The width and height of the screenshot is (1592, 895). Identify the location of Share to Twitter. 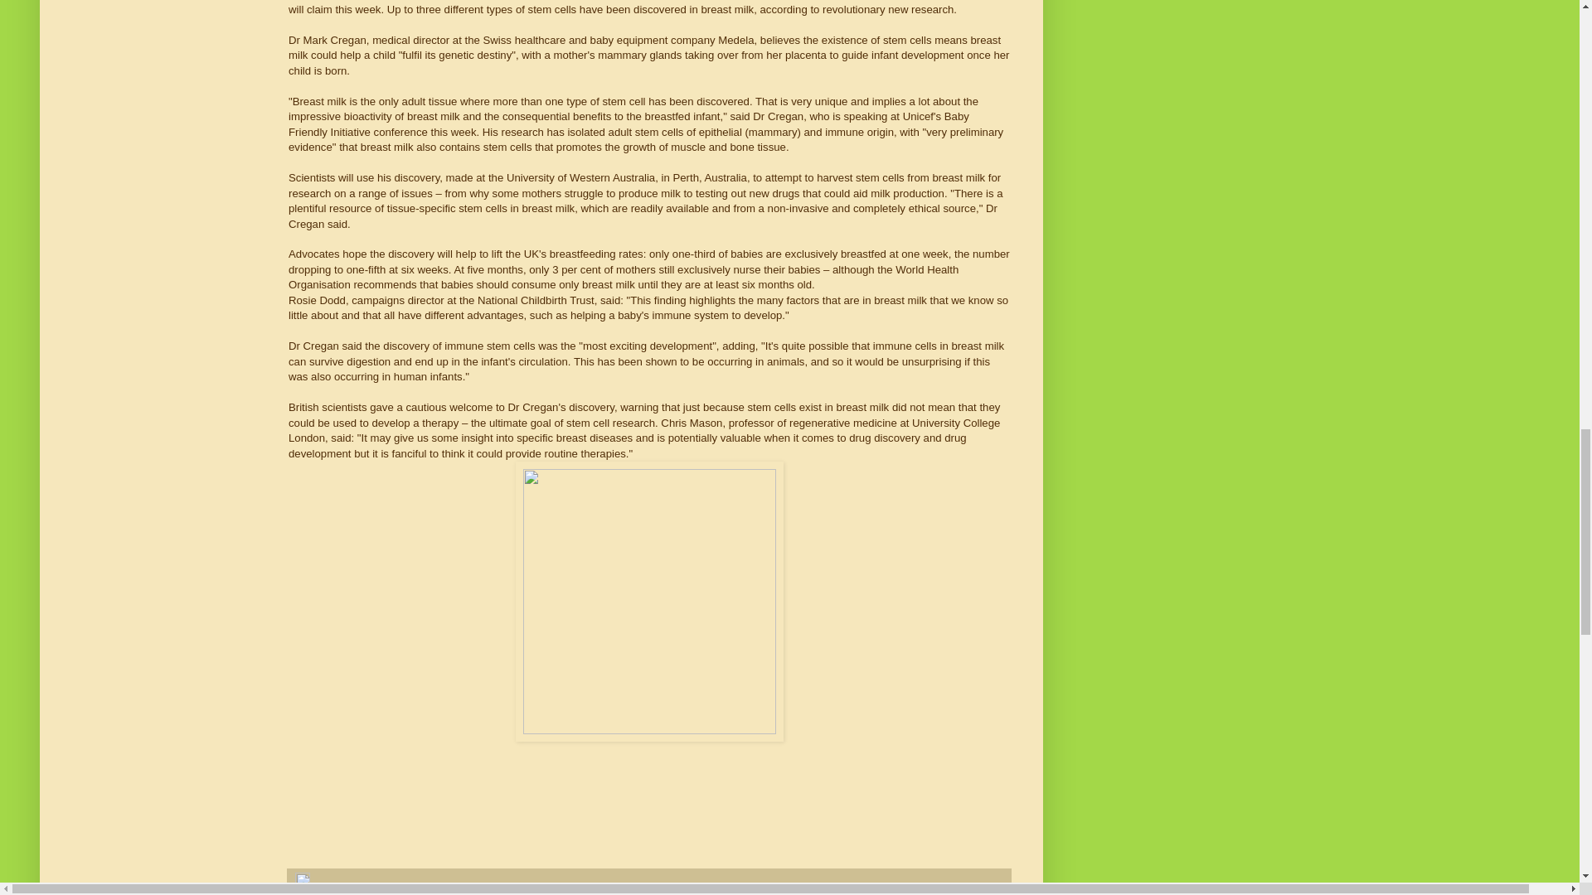
(405, 893).